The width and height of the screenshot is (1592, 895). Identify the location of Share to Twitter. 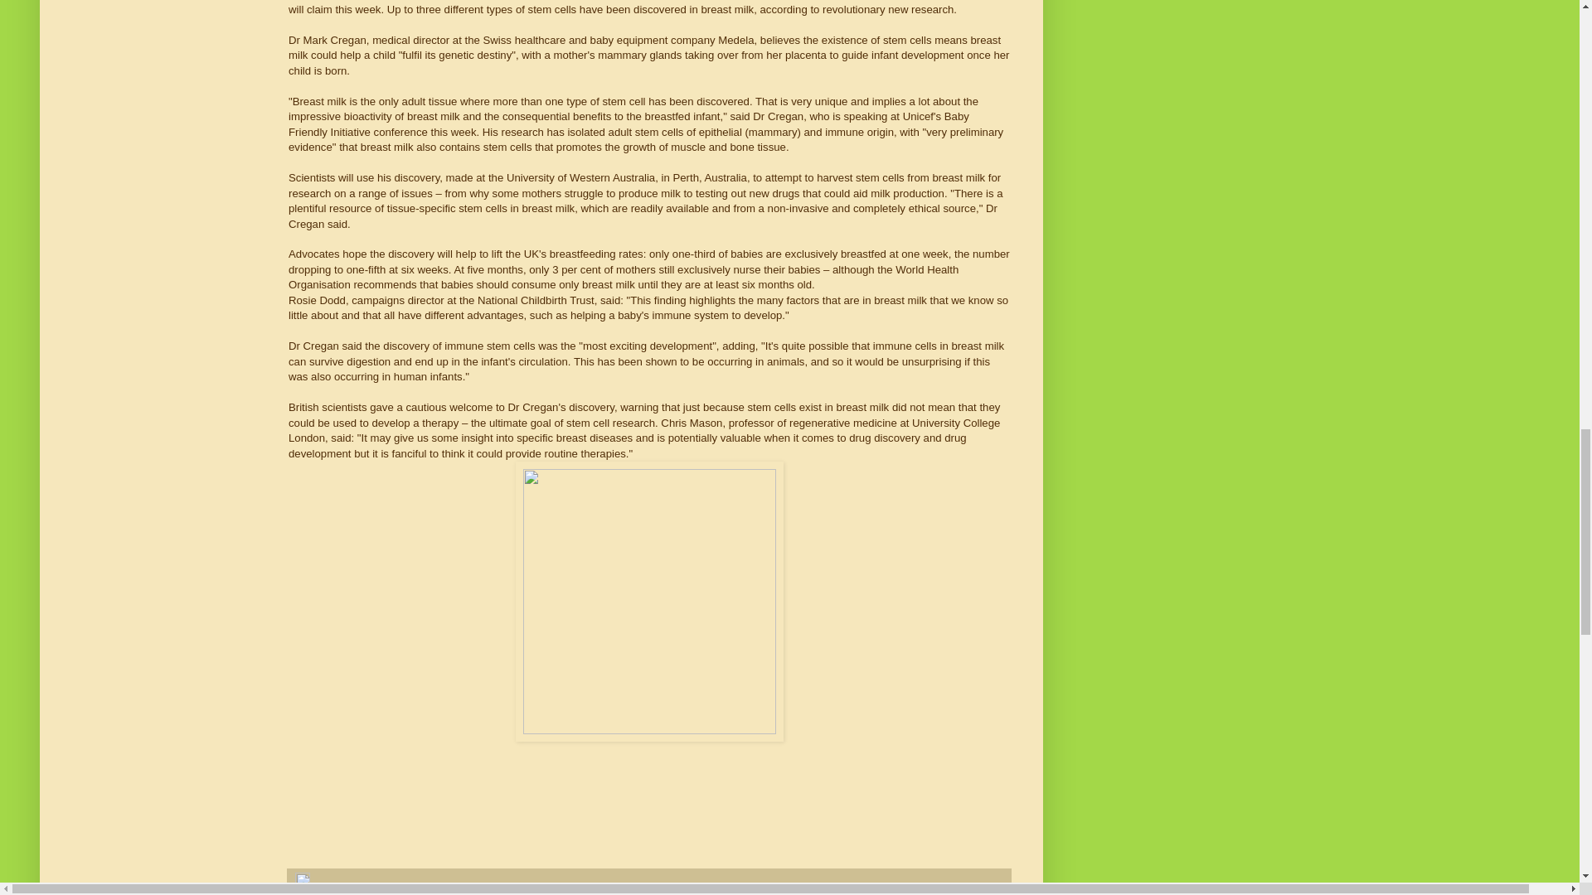
(405, 893).